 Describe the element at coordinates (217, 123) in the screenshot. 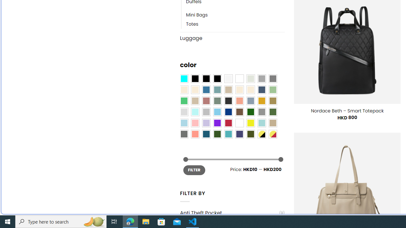

I see `Purple` at that location.